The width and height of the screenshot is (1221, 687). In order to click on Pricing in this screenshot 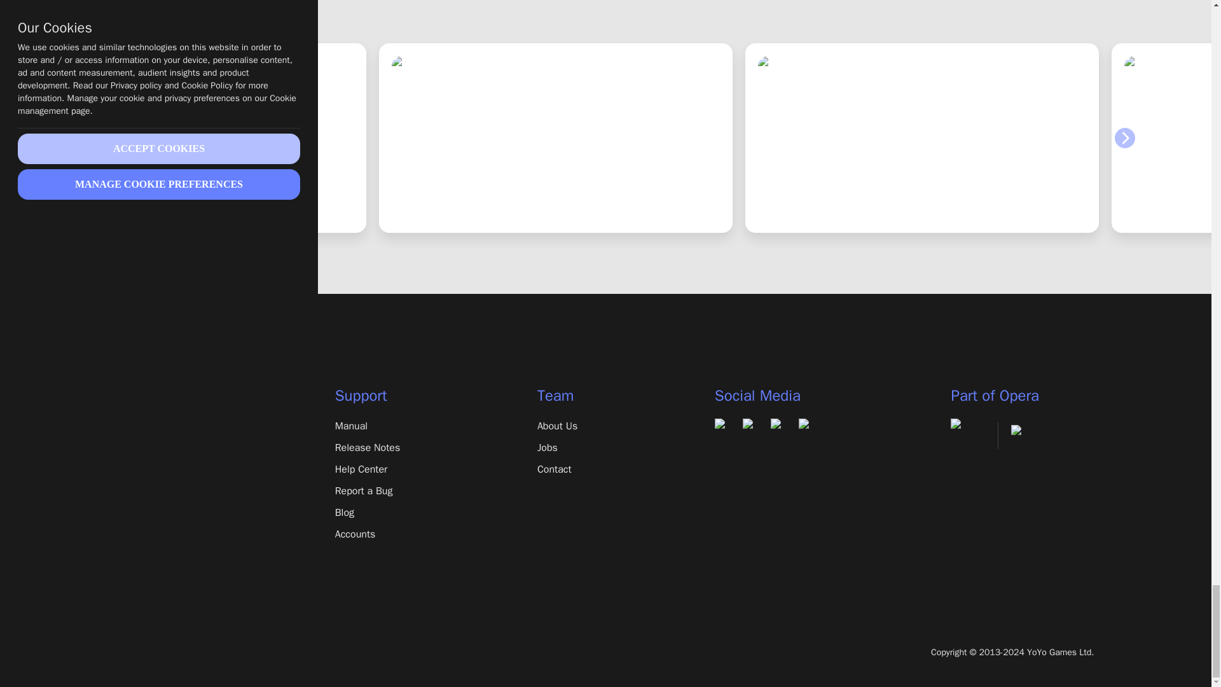, I will do `click(158, 469)`.